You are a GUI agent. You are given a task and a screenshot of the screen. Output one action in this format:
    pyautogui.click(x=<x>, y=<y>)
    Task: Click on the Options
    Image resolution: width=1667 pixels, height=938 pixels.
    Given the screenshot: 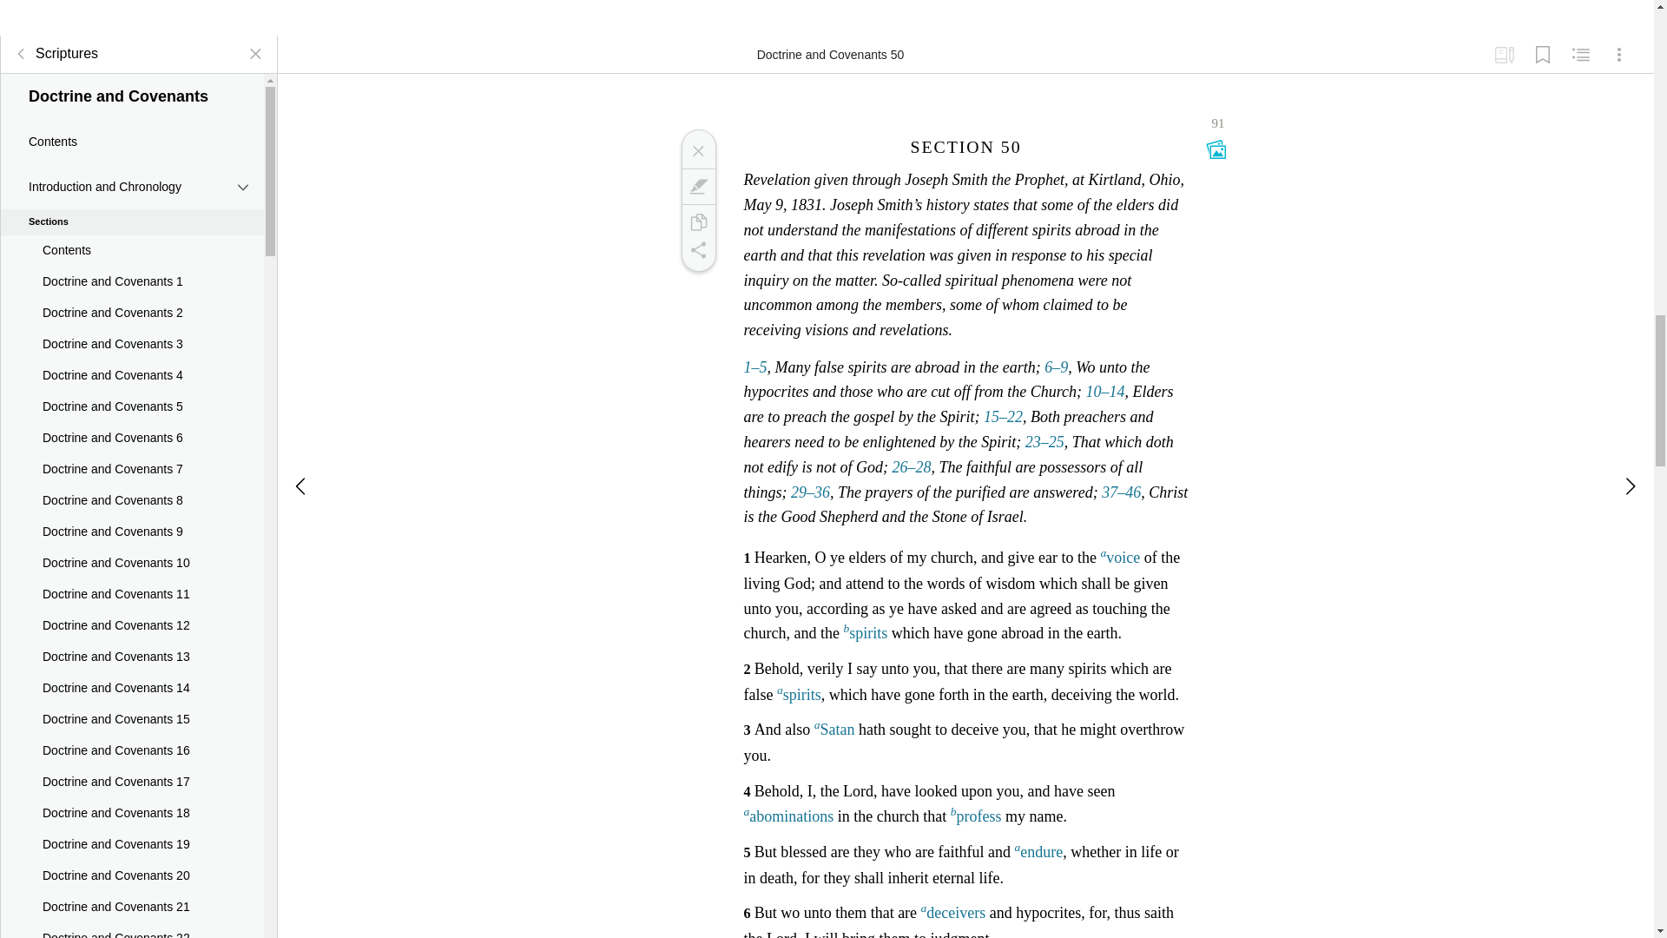 What is the action you would take?
    pyautogui.click(x=1619, y=55)
    